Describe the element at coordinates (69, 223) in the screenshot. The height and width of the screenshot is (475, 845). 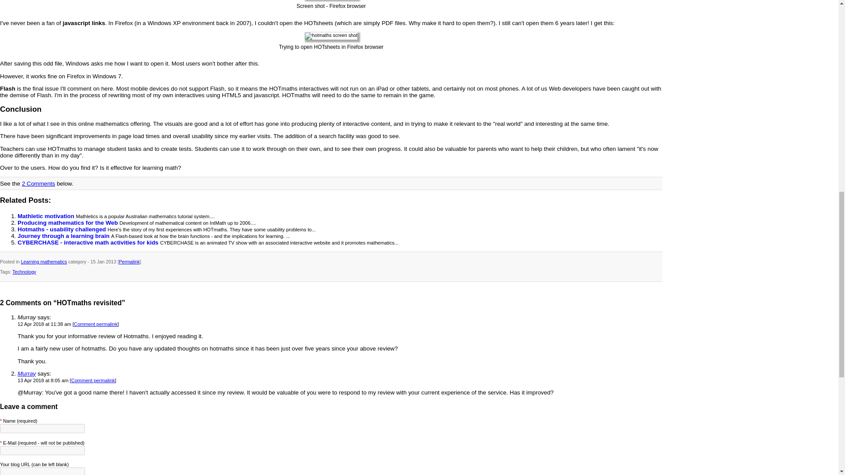
I see `Producing mathematics for the Web` at that location.